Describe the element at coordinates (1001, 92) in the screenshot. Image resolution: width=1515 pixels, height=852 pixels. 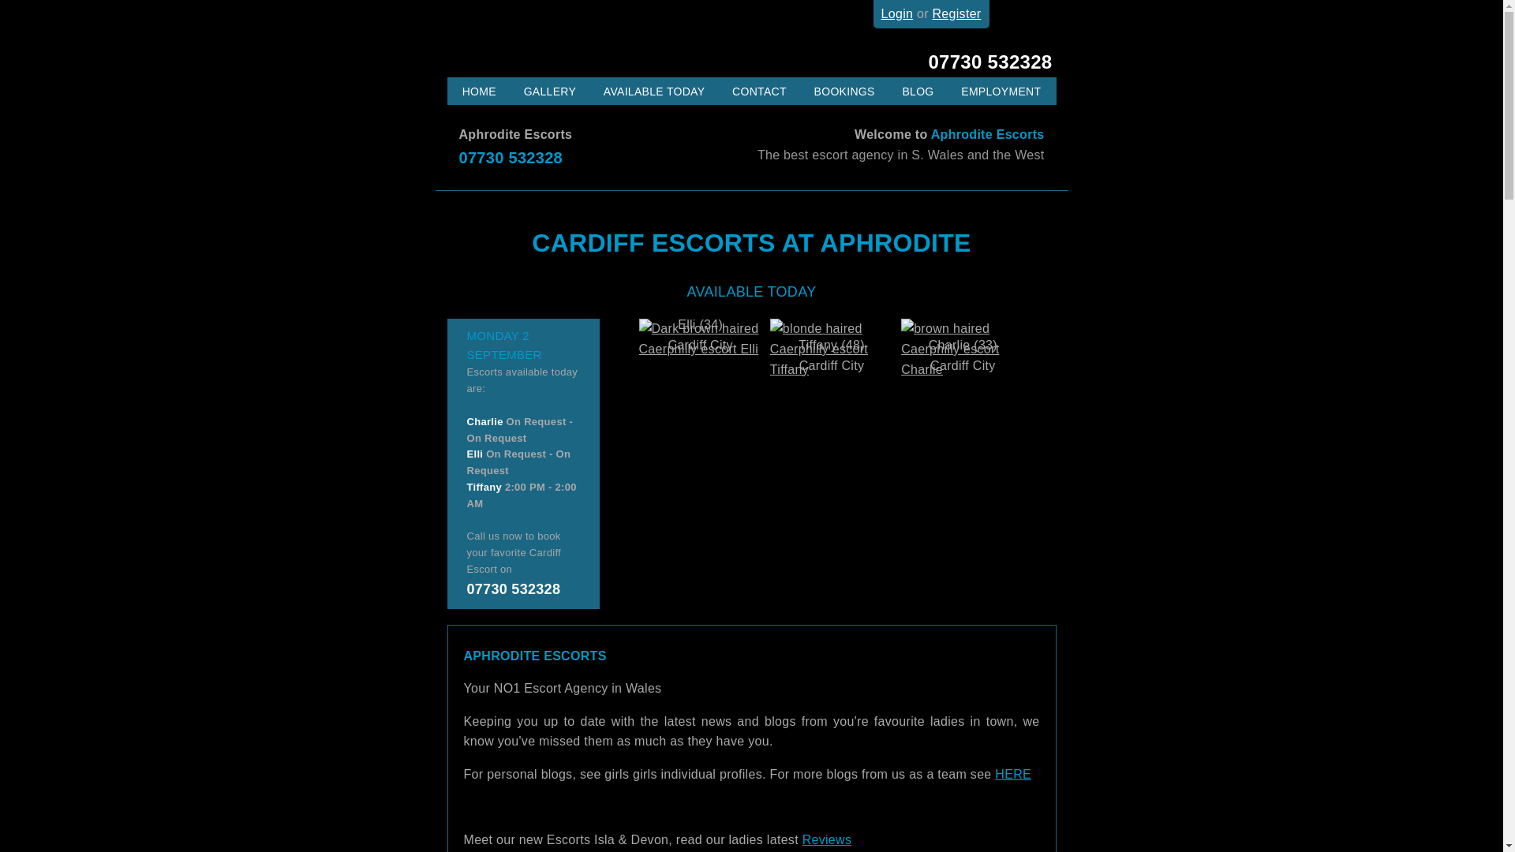
I see `EMPLOYMENT` at that location.